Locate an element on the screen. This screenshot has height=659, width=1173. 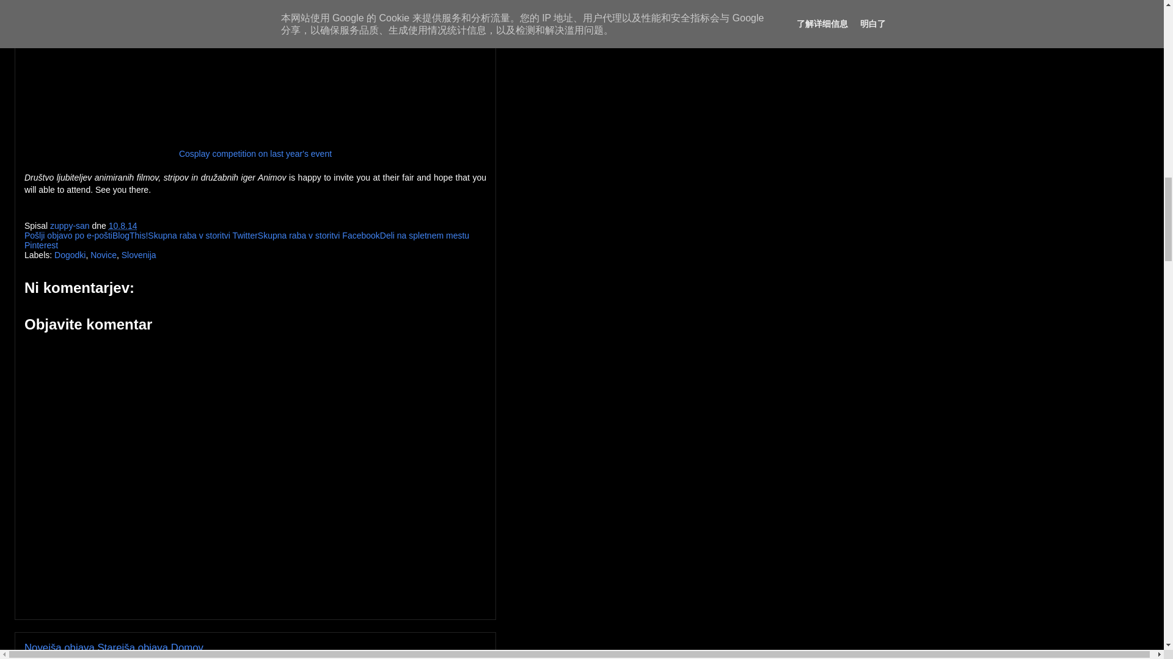
Cosplay competition on last year's event is located at coordinates (255, 154).